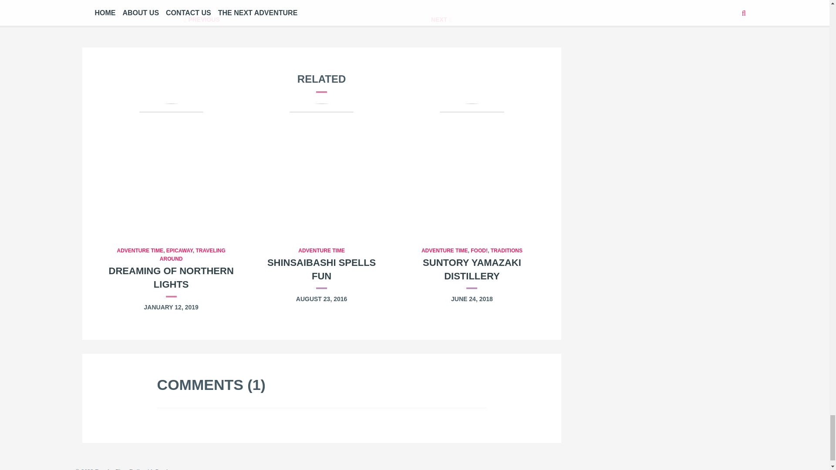 This screenshot has width=836, height=470. I want to click on DREAMING OF NORTHERN LIGHTS, so click(171, 278).